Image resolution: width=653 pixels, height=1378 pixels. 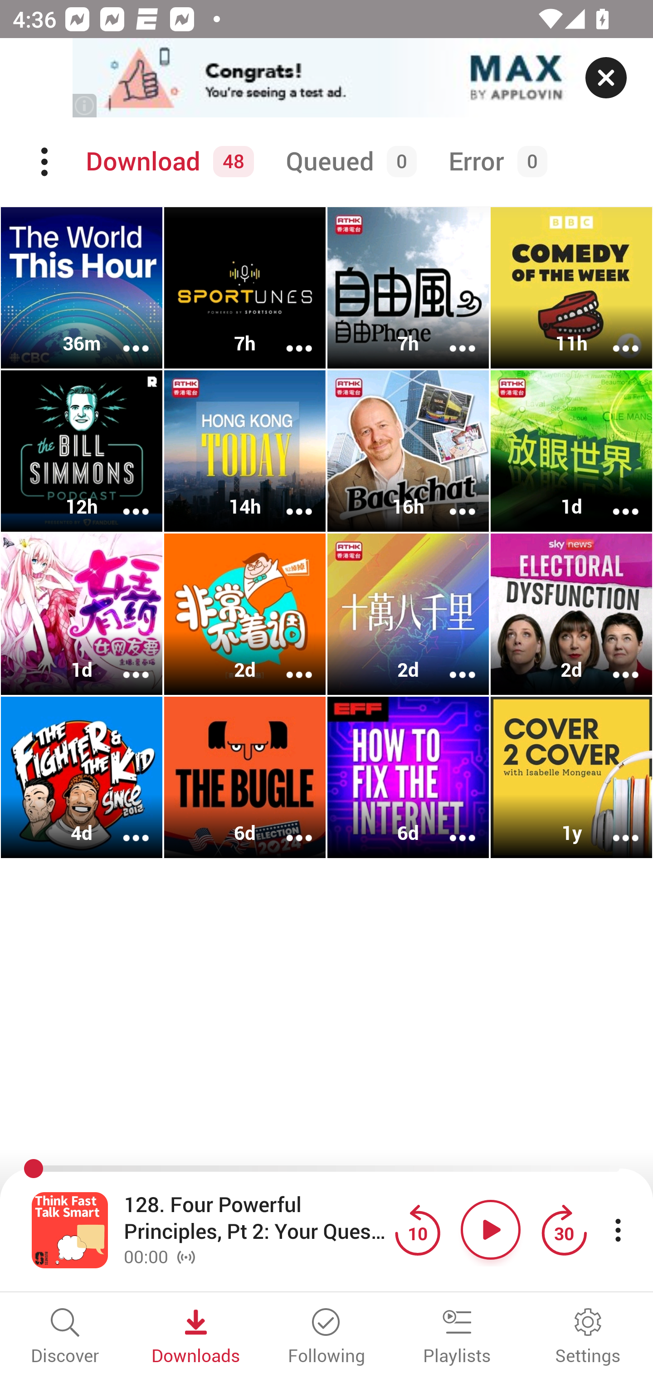 I want to click on  Error 0, so click(x=494, y=162).